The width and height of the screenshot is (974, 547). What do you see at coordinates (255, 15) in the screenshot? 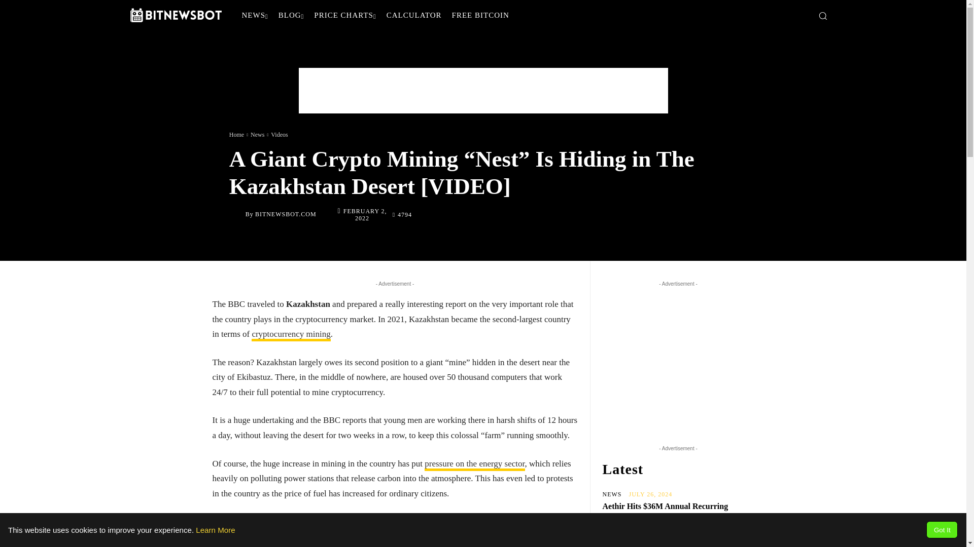
I see `NEWS` at bounding box center [255, 15].